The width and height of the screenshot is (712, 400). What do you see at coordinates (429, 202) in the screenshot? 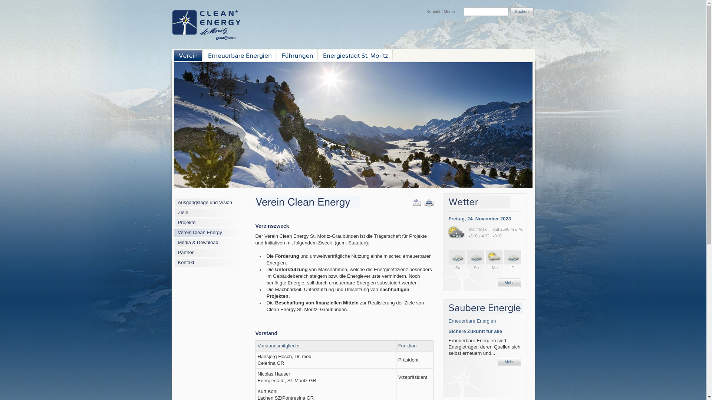
I see `Seite drucken` at bounding box center [429, 202].